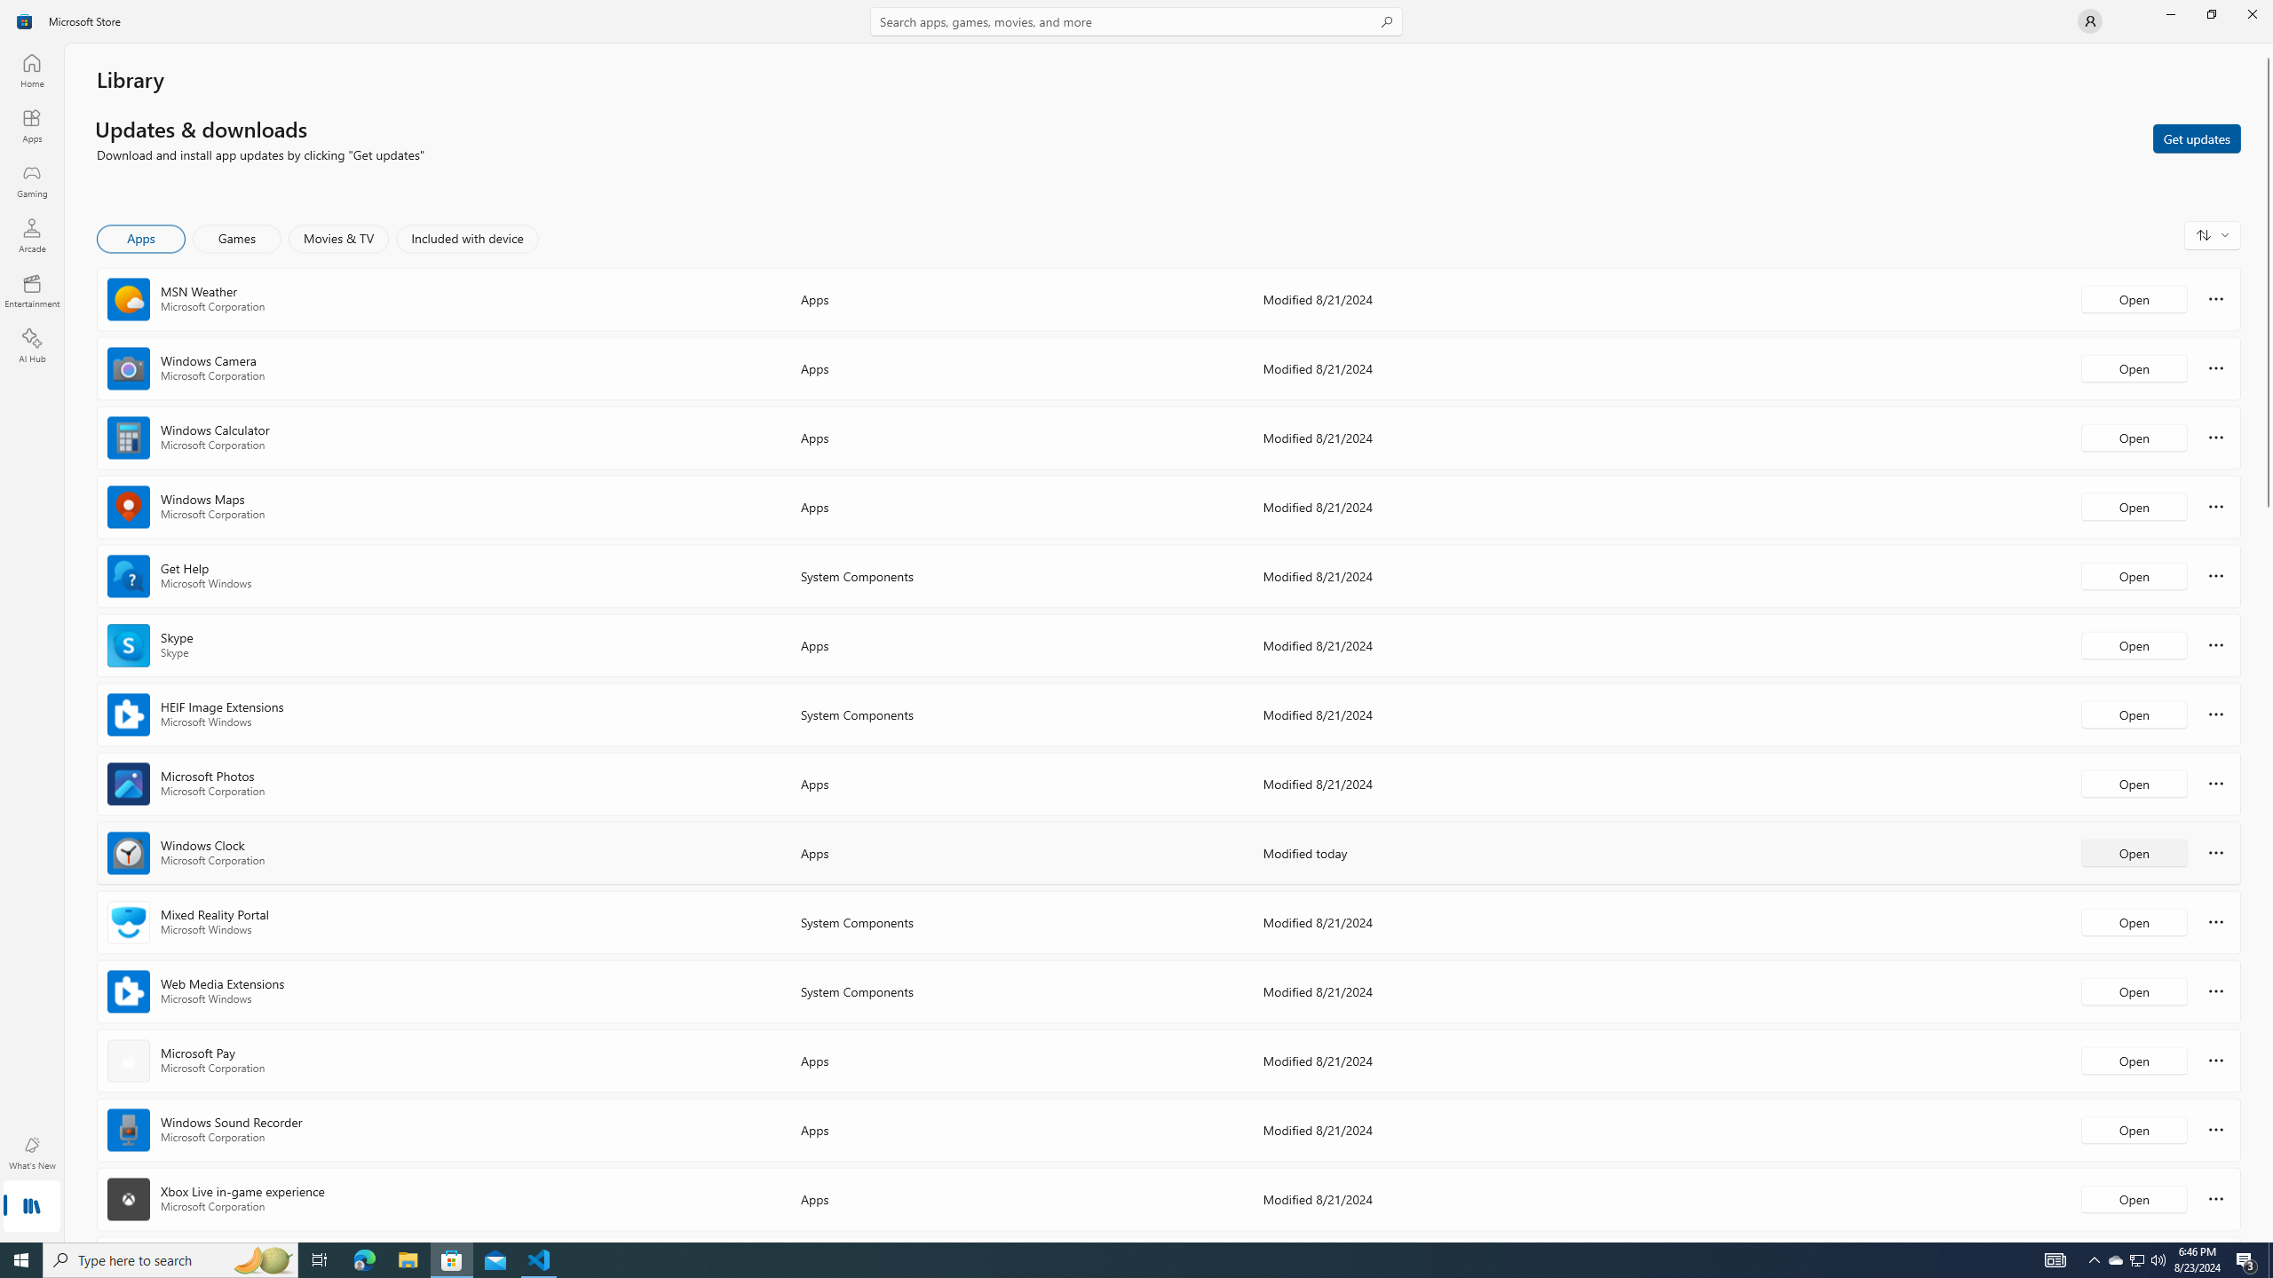 This screenshot has height=1278, width=2273. I want to click on Home, so click(32, 70).